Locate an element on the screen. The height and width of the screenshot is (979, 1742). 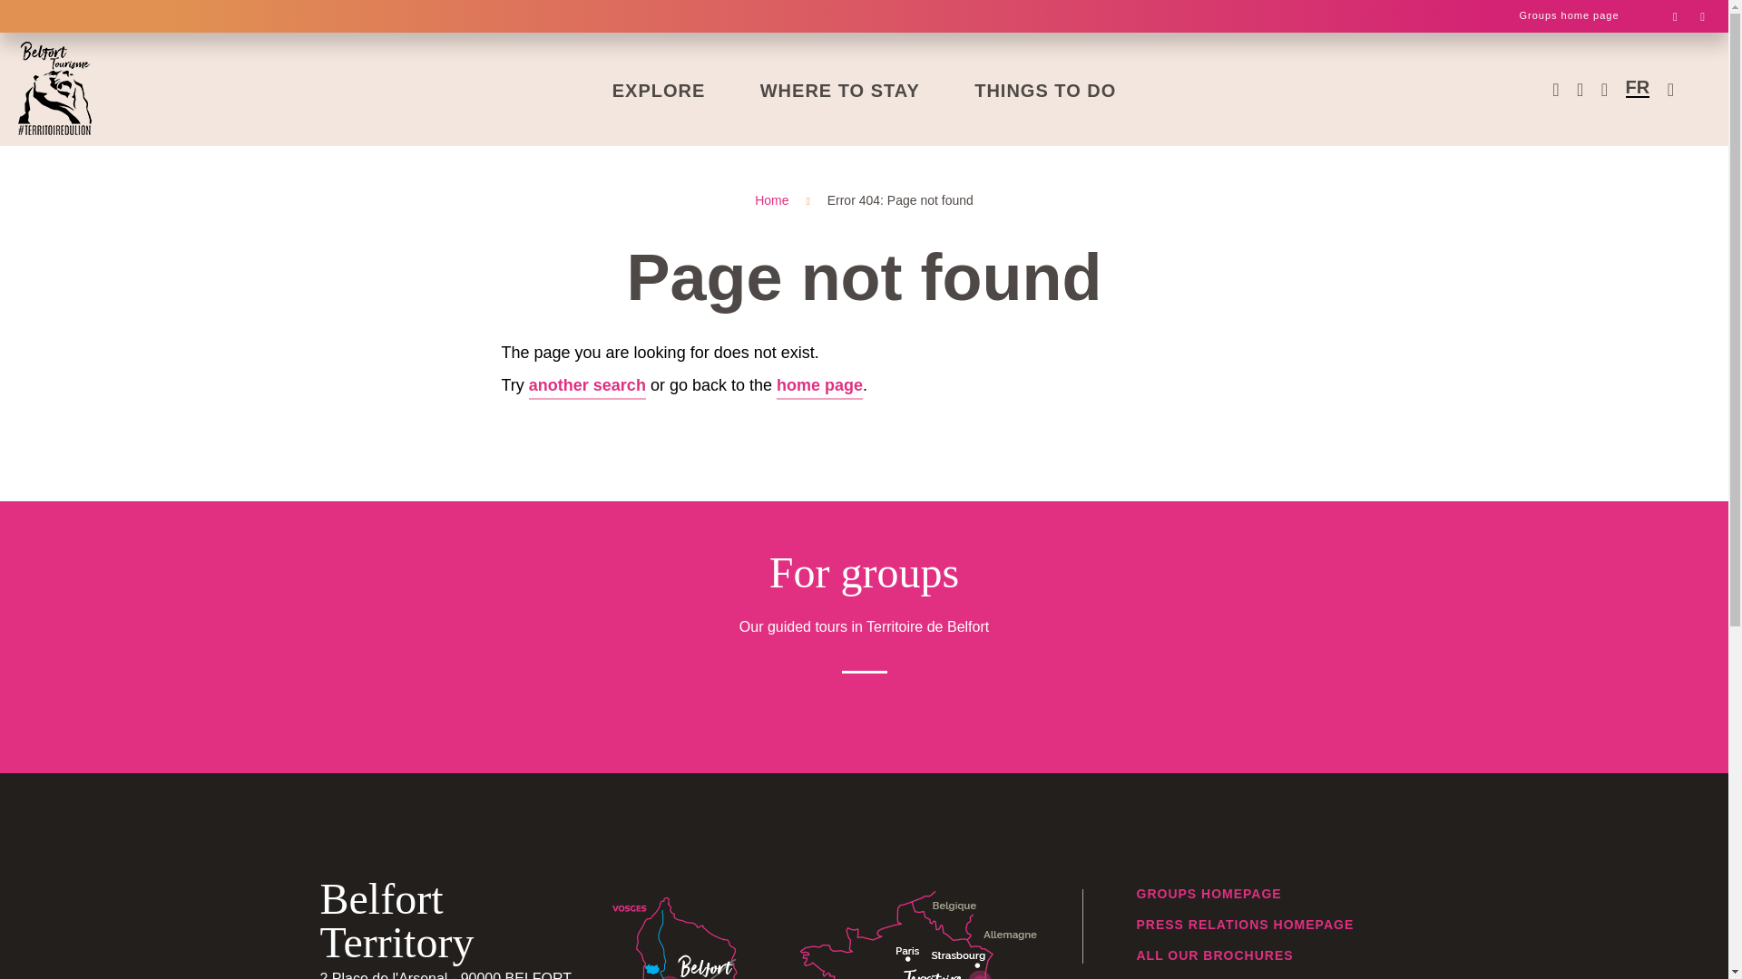
THINGS TO DO is located at coordinates (1568, 16).